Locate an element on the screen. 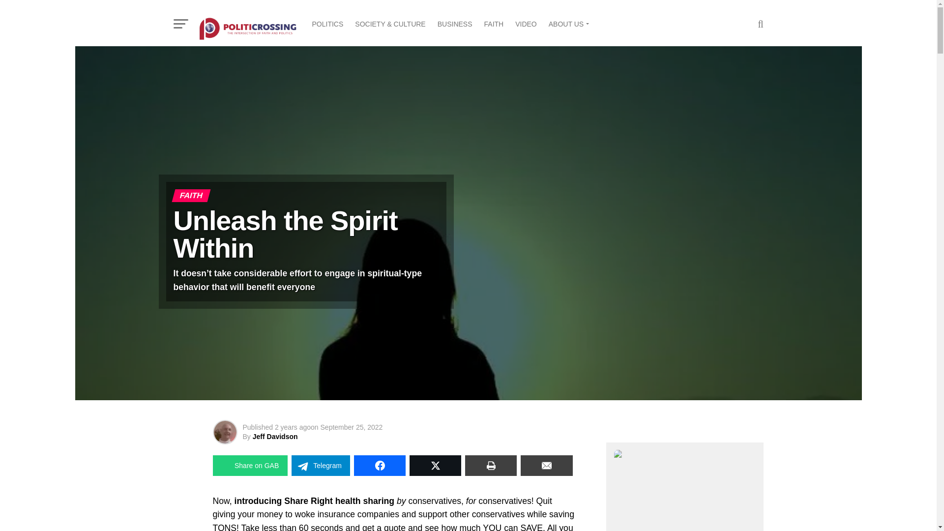 This screenshot has height=531, width=944. BUSINESS is located at coordinates (455, 24).